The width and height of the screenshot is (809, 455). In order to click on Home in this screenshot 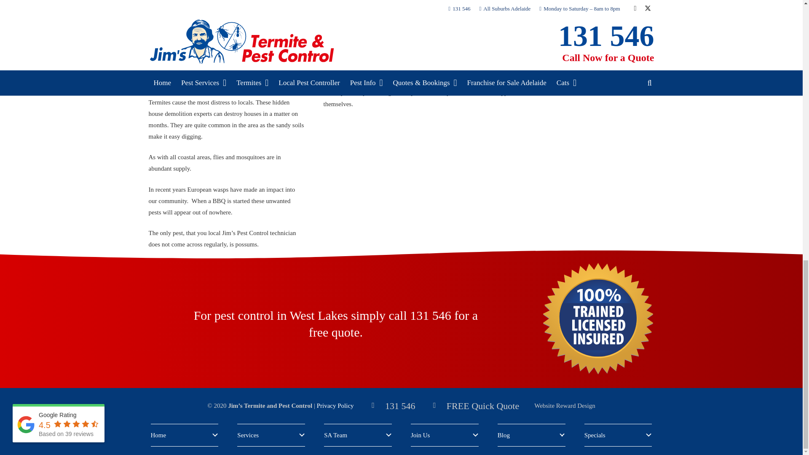, I will do `click(185, 435)`.